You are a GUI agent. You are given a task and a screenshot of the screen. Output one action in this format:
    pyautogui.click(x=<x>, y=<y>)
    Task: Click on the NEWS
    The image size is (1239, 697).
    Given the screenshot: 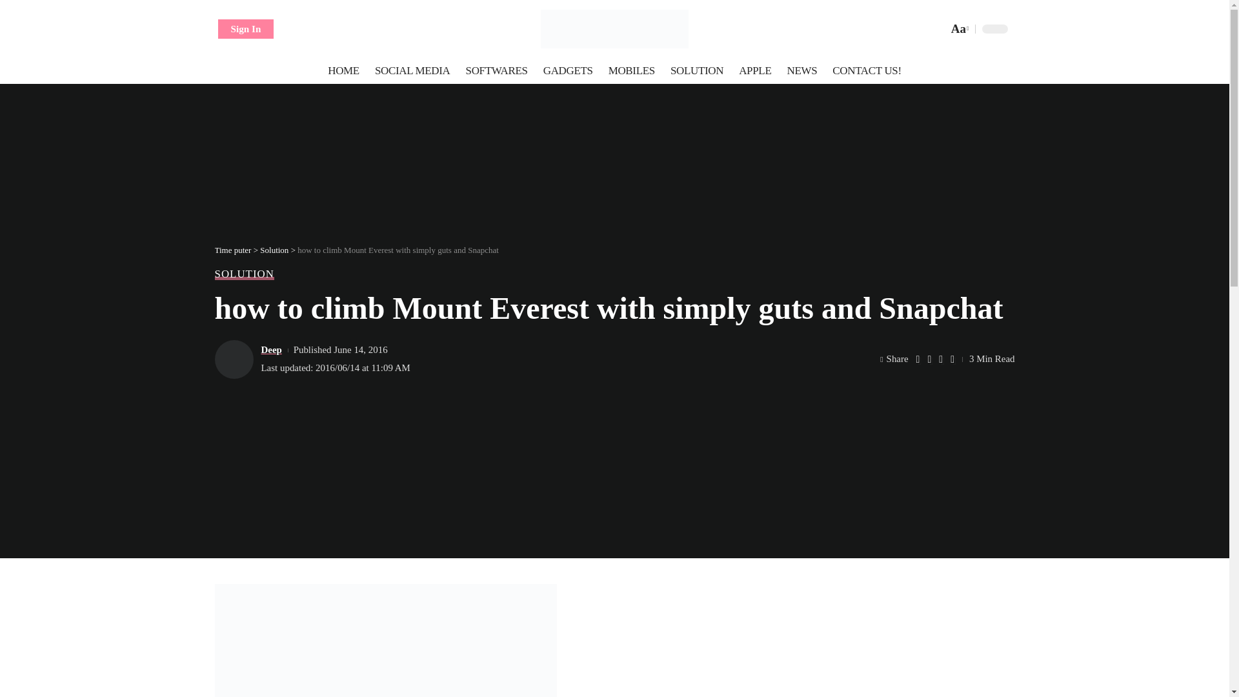 What is the action you would take?
    pyautogui.click(x=801, y=70)
    